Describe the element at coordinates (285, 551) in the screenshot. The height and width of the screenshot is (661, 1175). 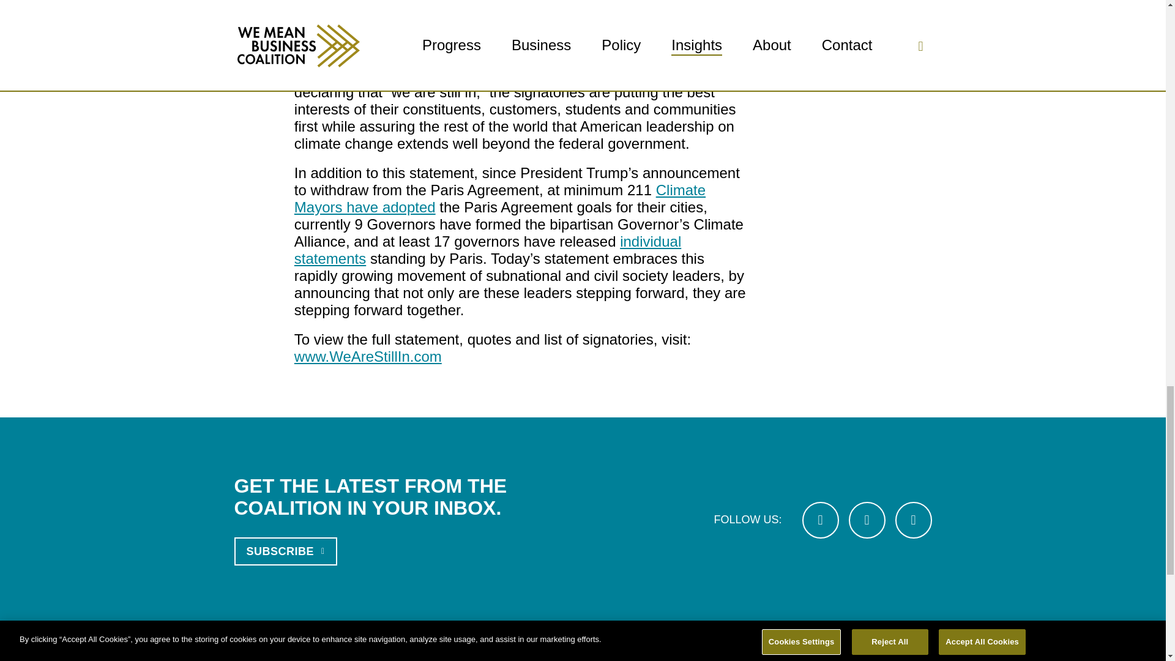
I see `SUBSCRIBE` at that location.